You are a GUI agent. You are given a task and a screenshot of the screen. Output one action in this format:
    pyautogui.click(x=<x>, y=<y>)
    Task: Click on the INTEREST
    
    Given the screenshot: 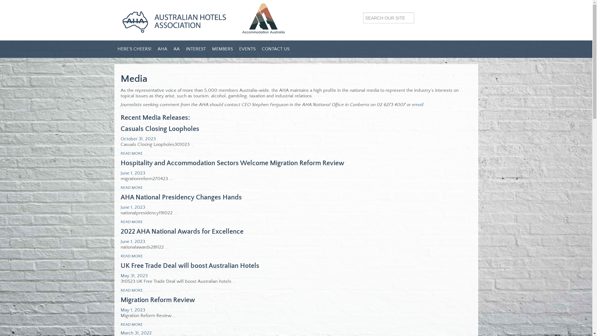 What is the action you would take?
    pyautogui.click(x=196, y=49)
    